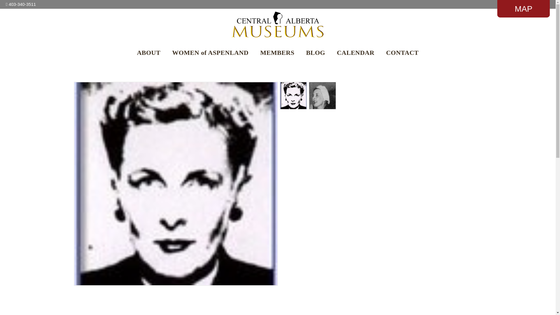  I want to click on BLOG, so click(316, 52).